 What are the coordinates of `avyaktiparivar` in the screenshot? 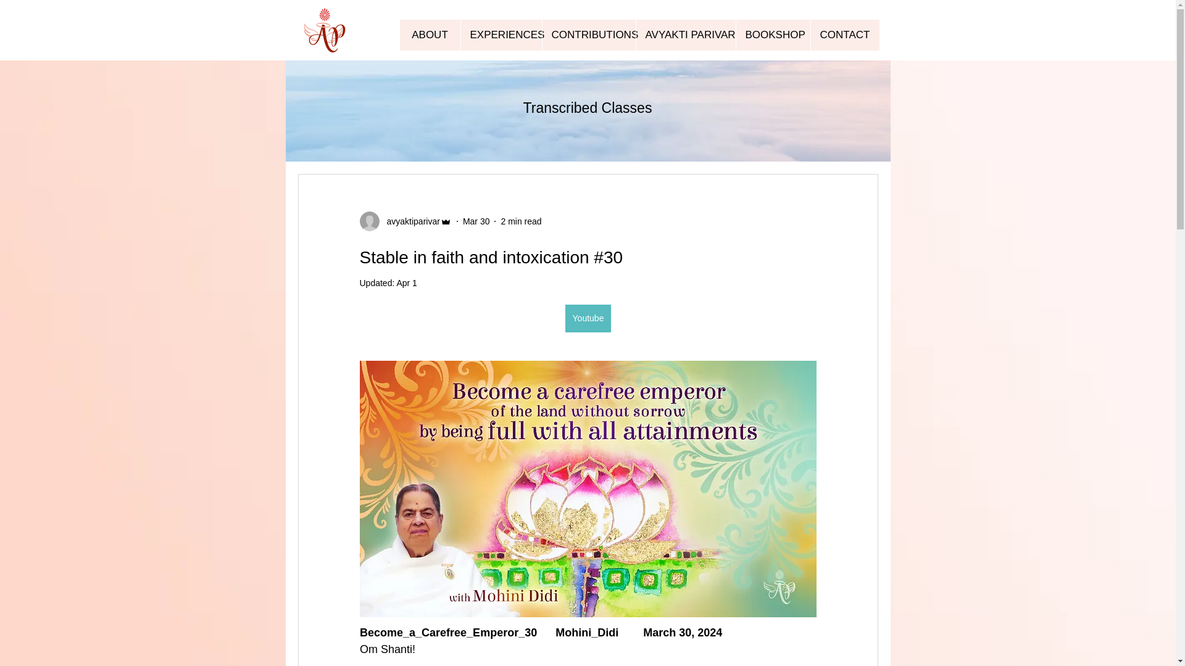 It's located at (409, 221).